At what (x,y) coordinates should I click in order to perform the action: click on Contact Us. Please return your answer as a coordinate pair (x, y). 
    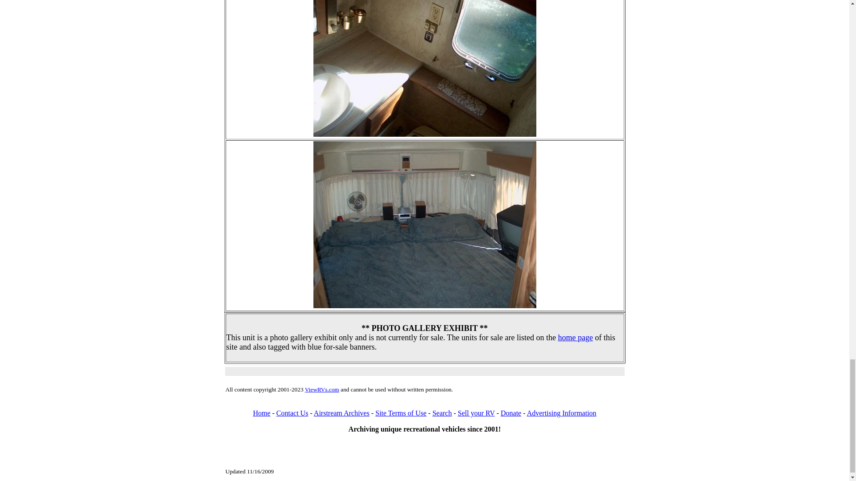
    Looking at the image, I should click on (292, 413).